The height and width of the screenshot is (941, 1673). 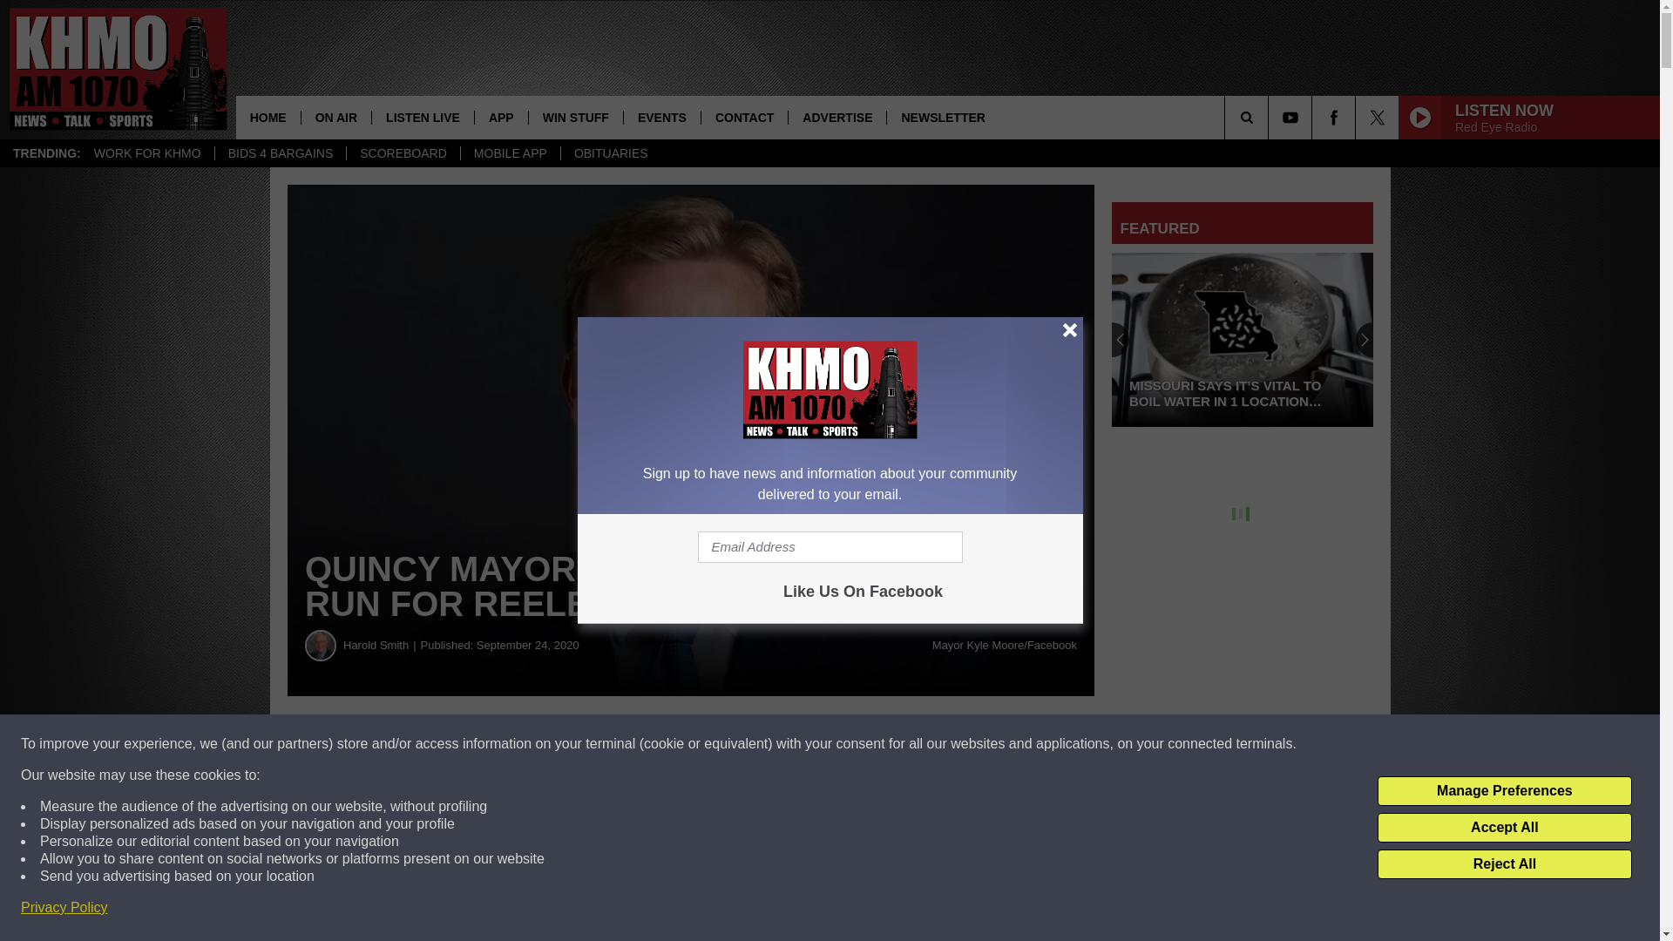 I want to click on WORK FOR KHMO, so click(x=146, y=153).